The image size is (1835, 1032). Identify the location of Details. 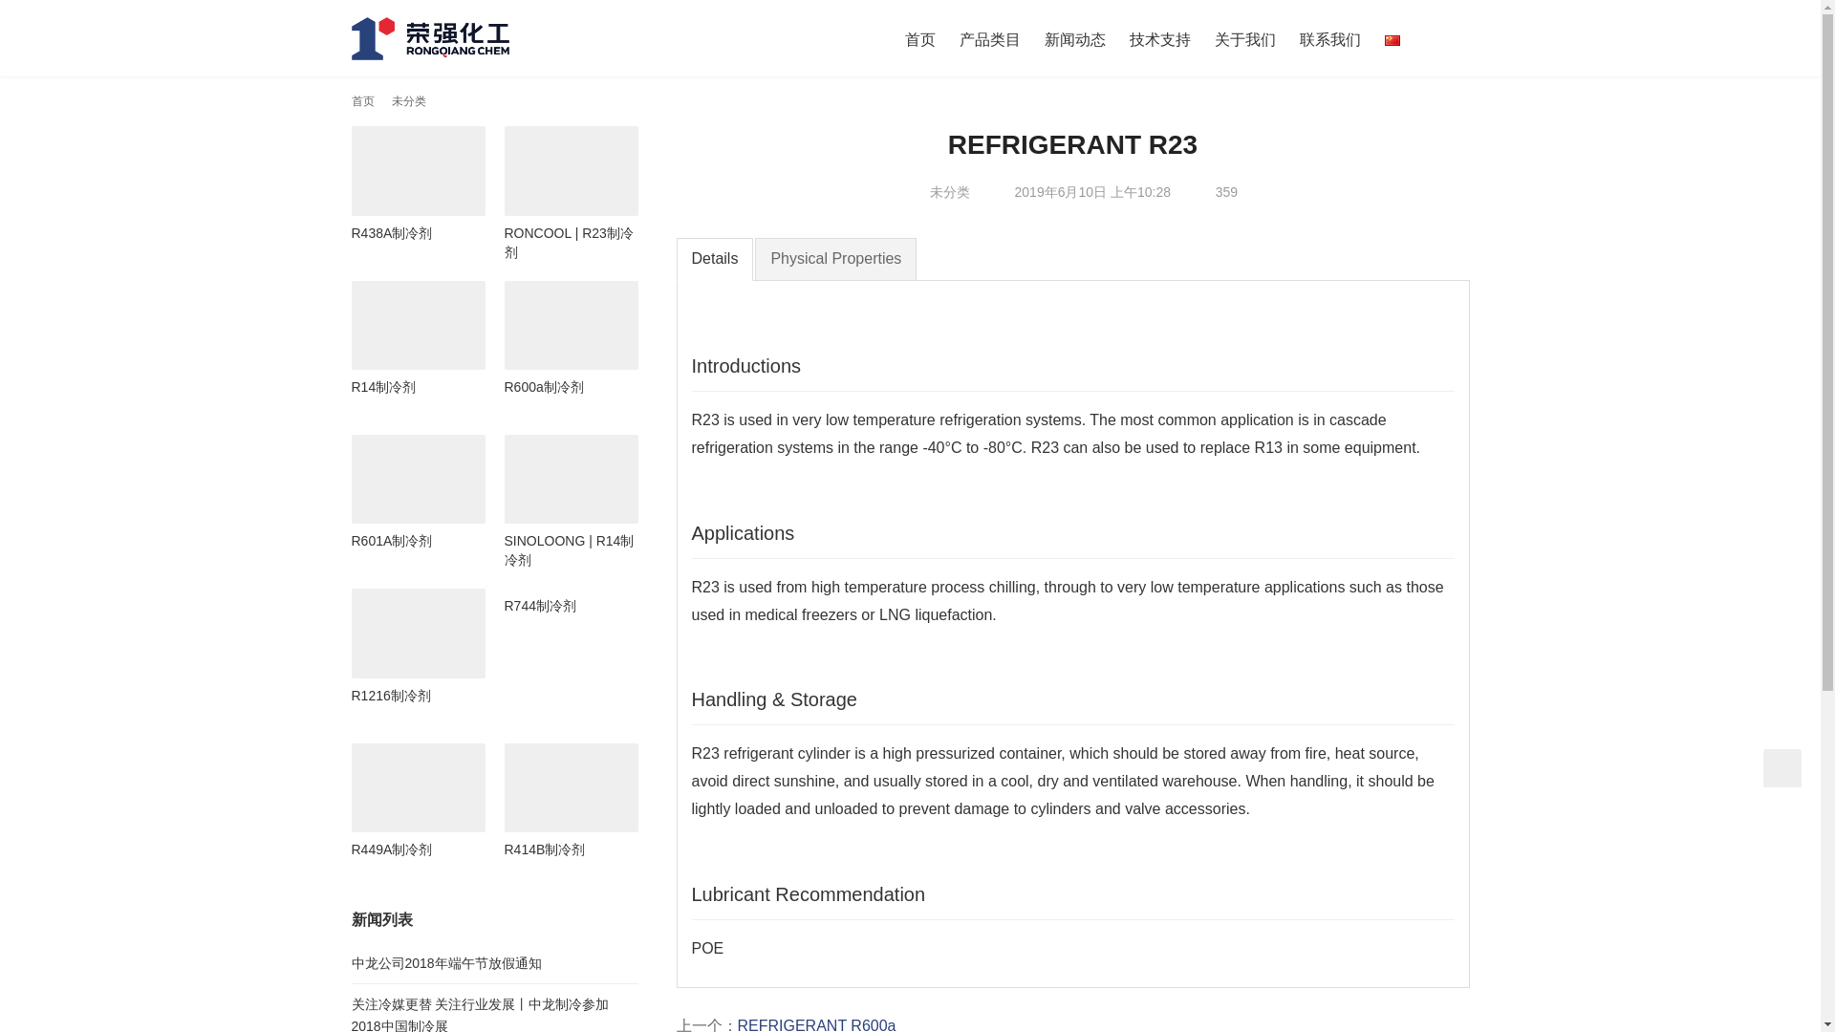
(715, 259).